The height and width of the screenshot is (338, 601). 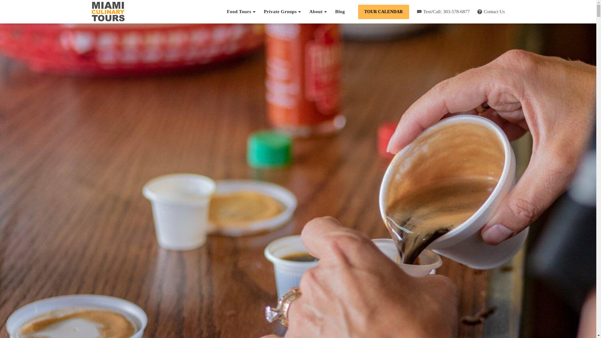 I want to click on Private Groups, so click(x=282, y=12).